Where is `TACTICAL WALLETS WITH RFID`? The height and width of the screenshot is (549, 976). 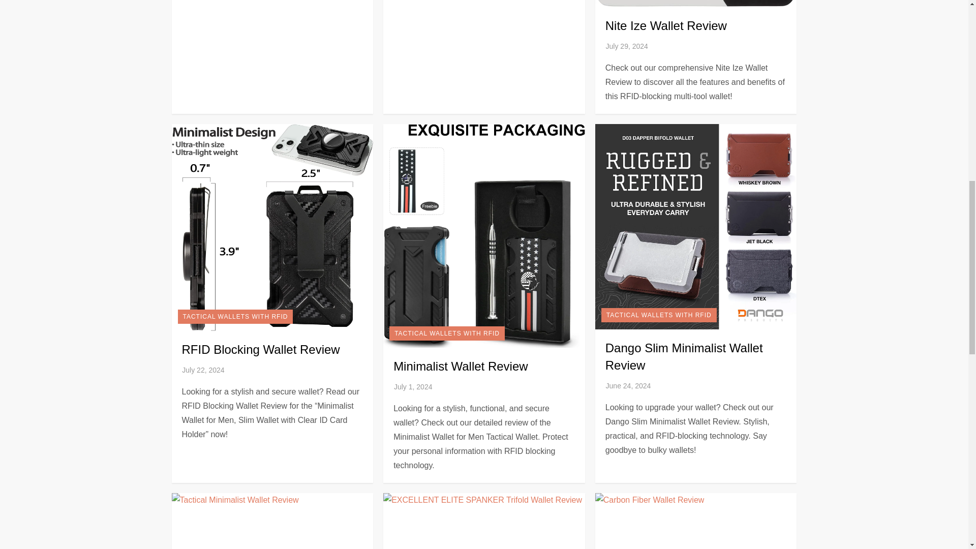
TACTICAL WALLETS WITH RFID is located at coordinates (447, 333).